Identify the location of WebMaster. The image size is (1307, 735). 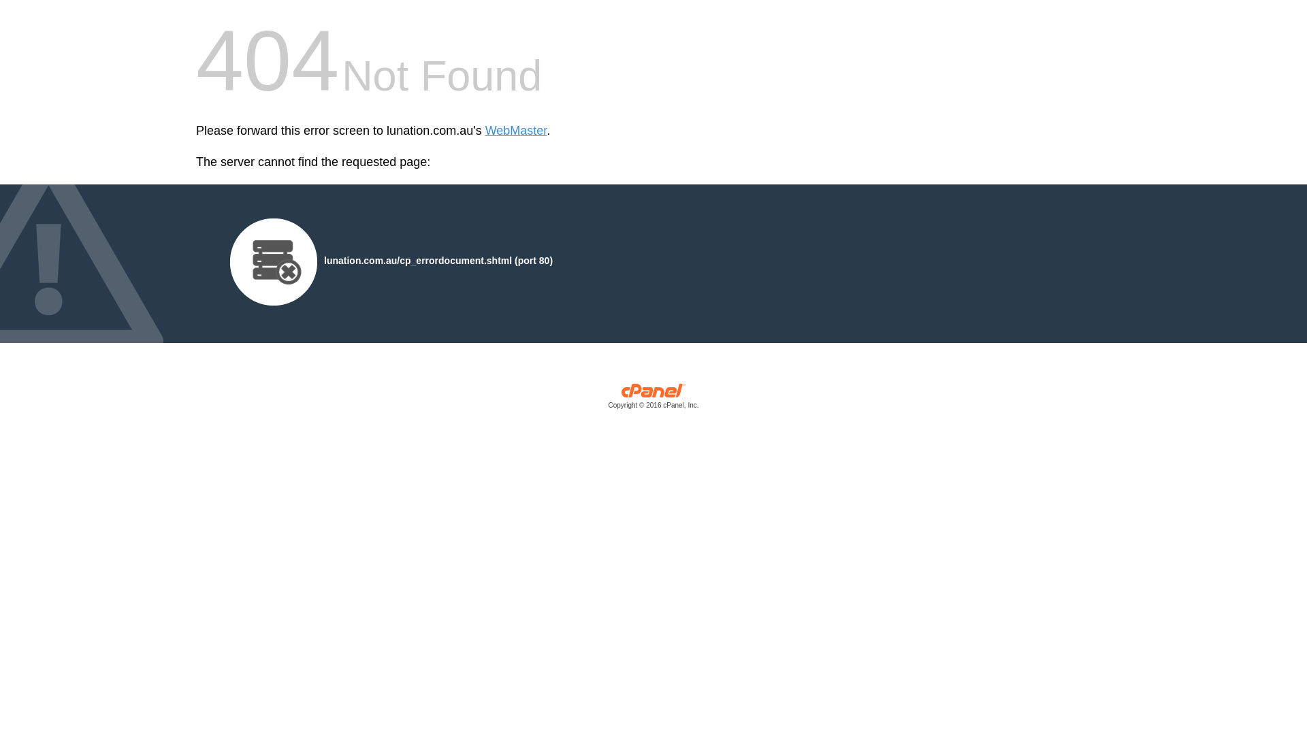
(516, 131).